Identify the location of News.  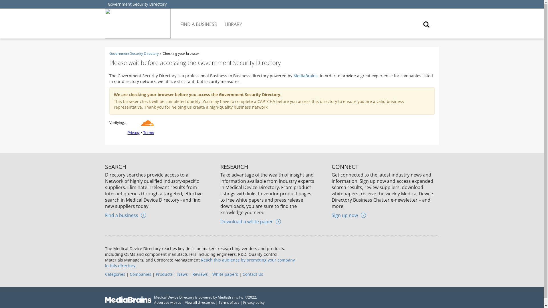
(182, 274).